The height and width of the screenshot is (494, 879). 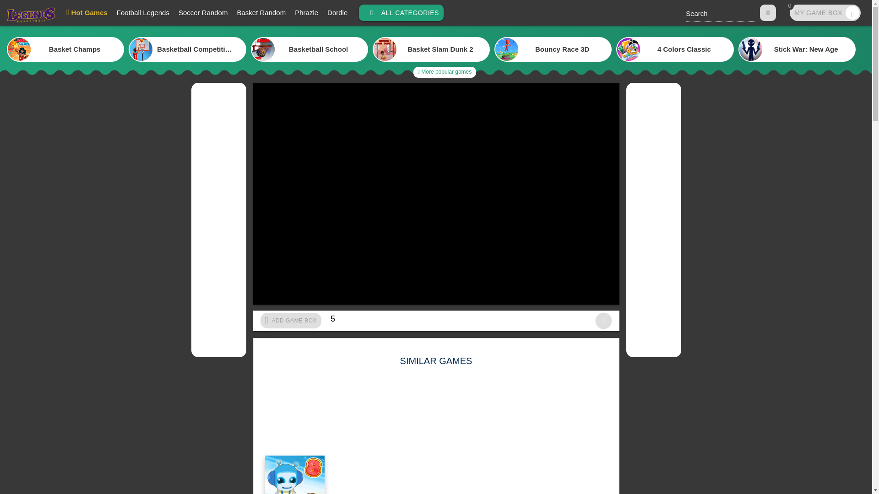 What do you see at coordinates (445, 72) in the screenshot?
I see `HOT Games` at bounding box center [445, 72].